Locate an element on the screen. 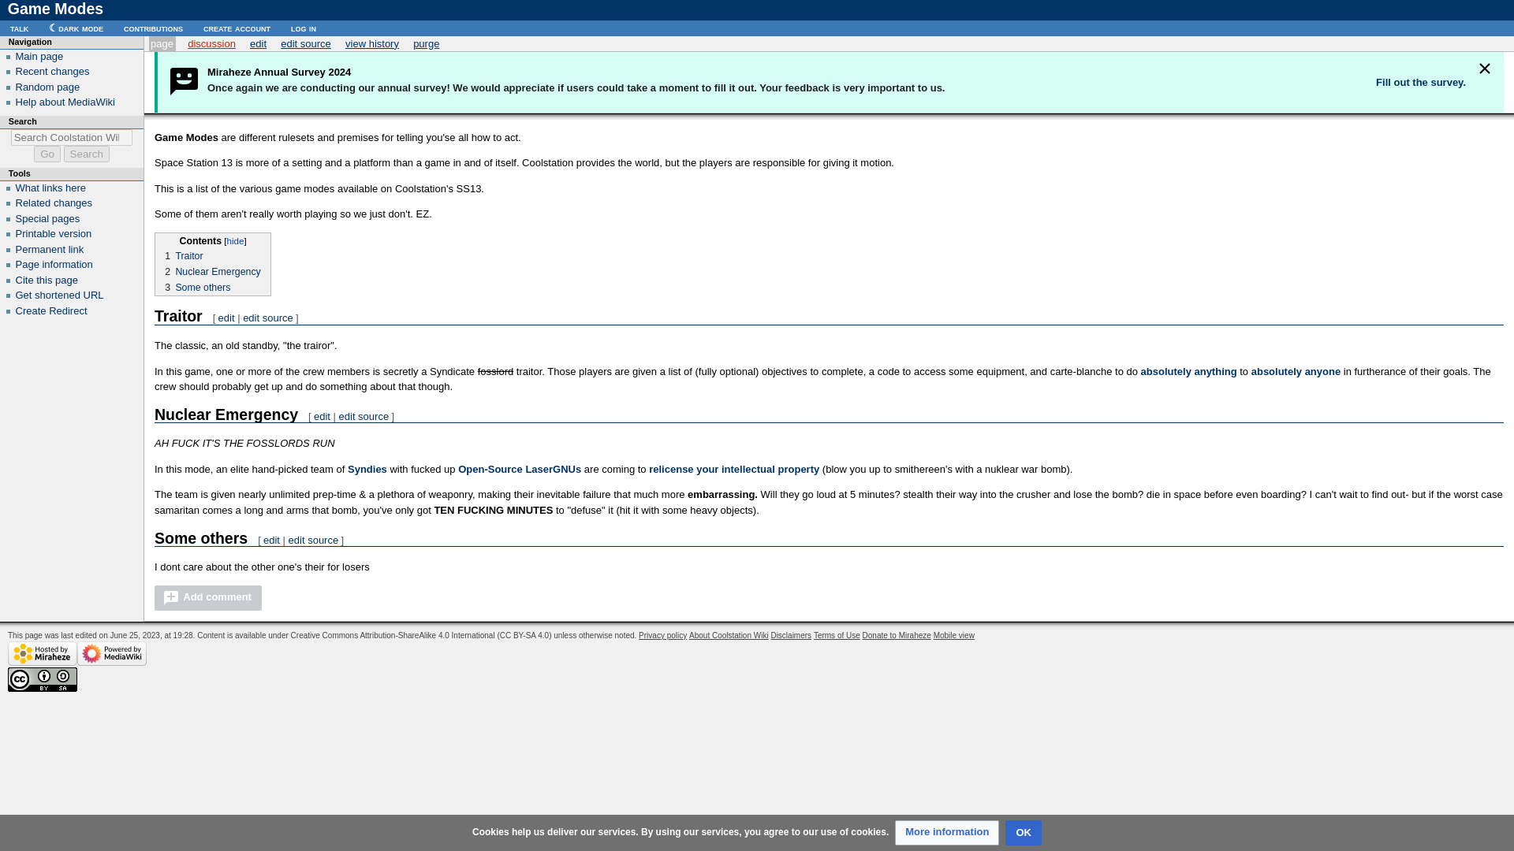  Help about MediaWiki is located at coordinates (65, 102).